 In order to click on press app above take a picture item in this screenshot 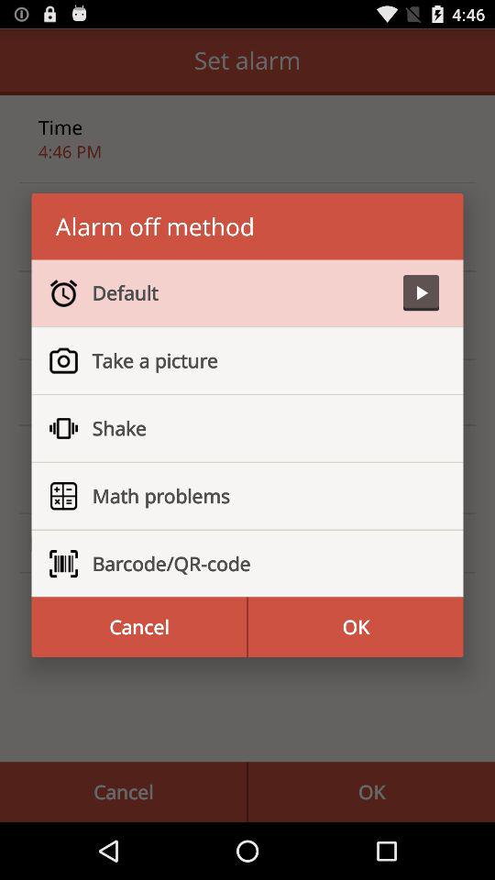, I will do `click(421, 293)`.